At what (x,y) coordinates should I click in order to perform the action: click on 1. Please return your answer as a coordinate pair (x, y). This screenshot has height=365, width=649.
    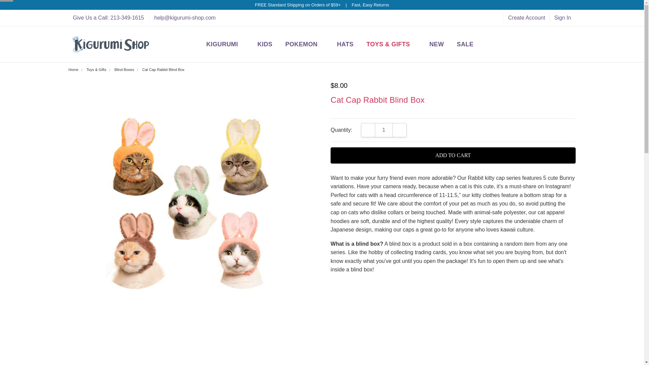
    Looking at the image, I should click on (384, 130).